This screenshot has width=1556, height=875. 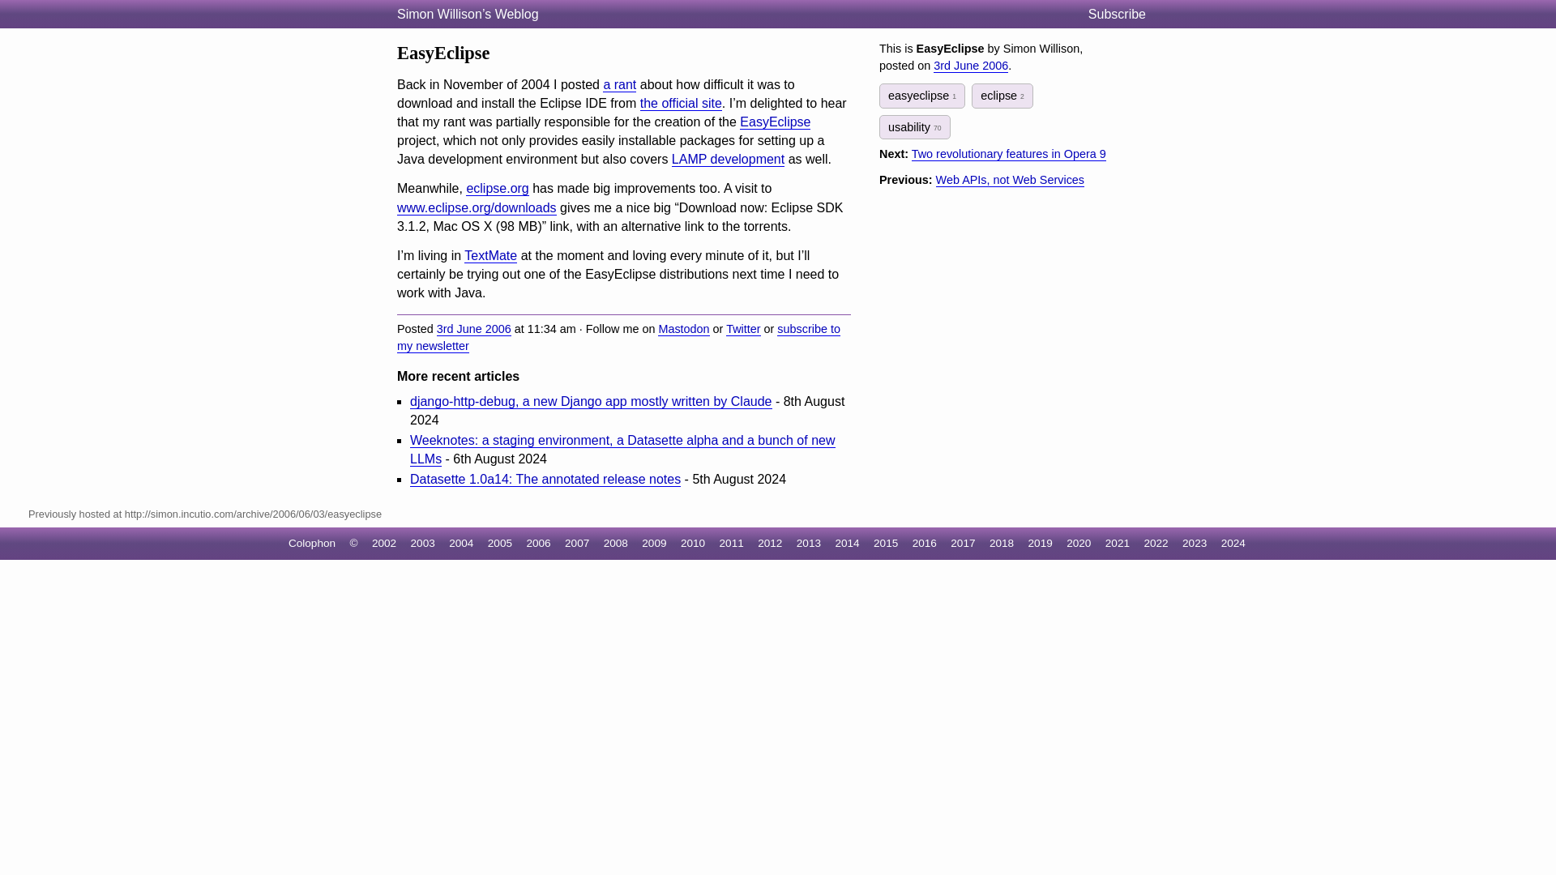 I want to click on 2017, so click(x=963, y=543).